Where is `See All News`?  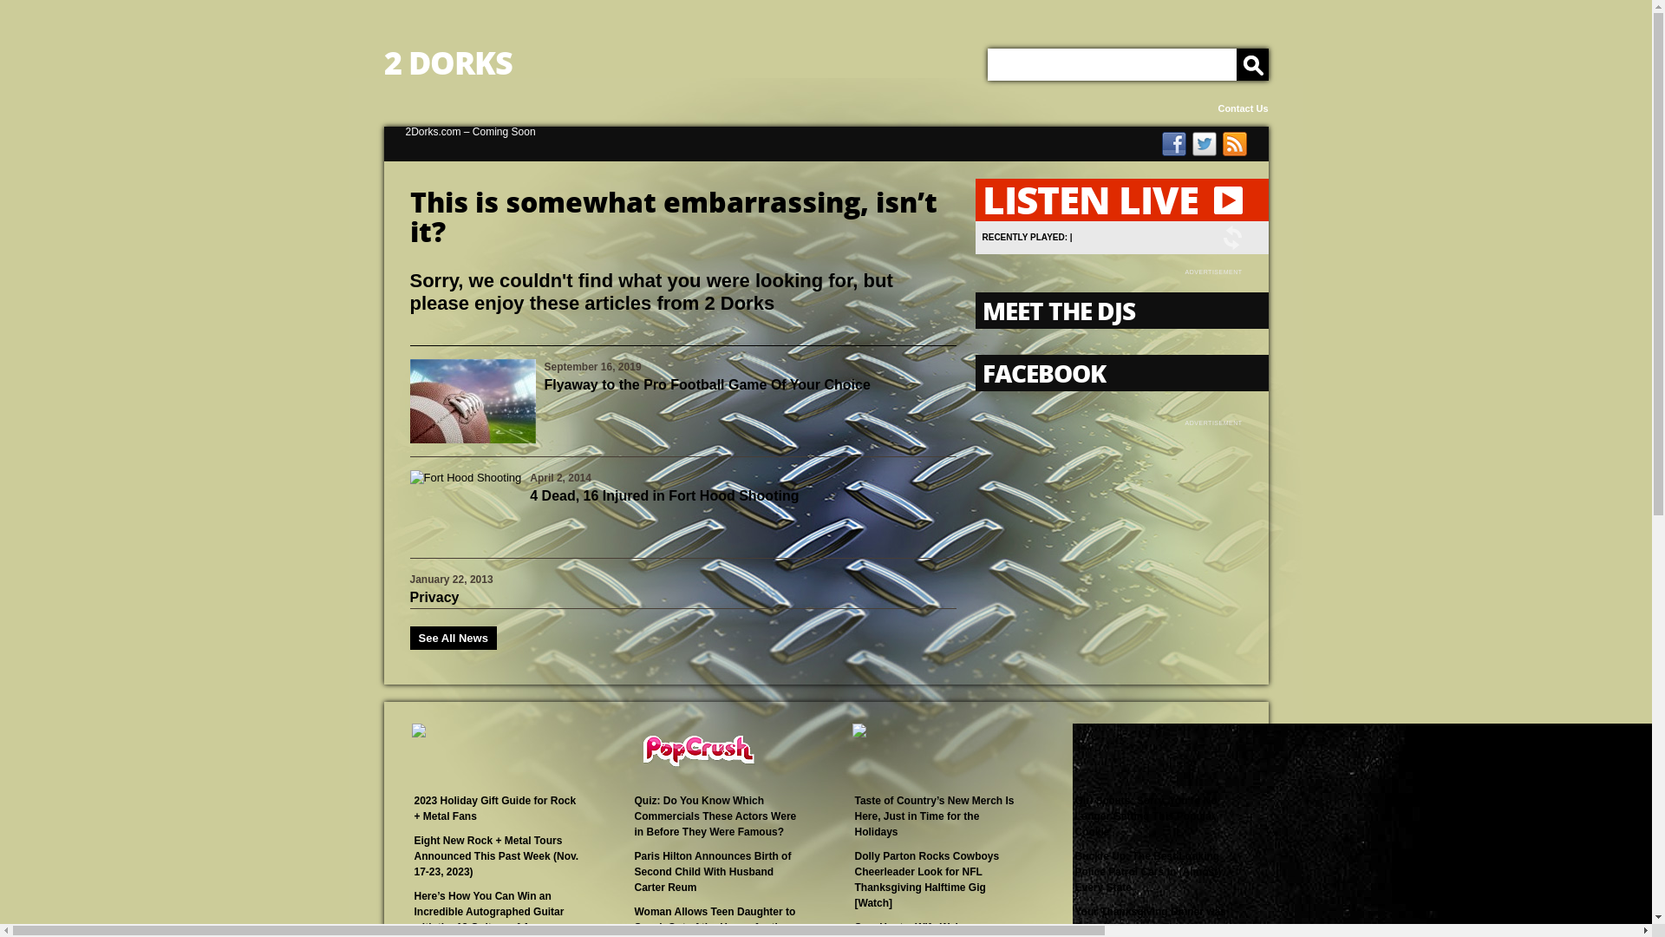 See All News is located at coordinates (453, 639).